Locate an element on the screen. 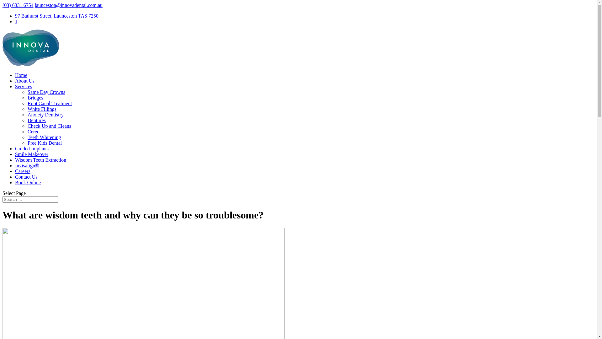 This screenshot has width=602, height=339. Home is located at coordinates (21, 75).